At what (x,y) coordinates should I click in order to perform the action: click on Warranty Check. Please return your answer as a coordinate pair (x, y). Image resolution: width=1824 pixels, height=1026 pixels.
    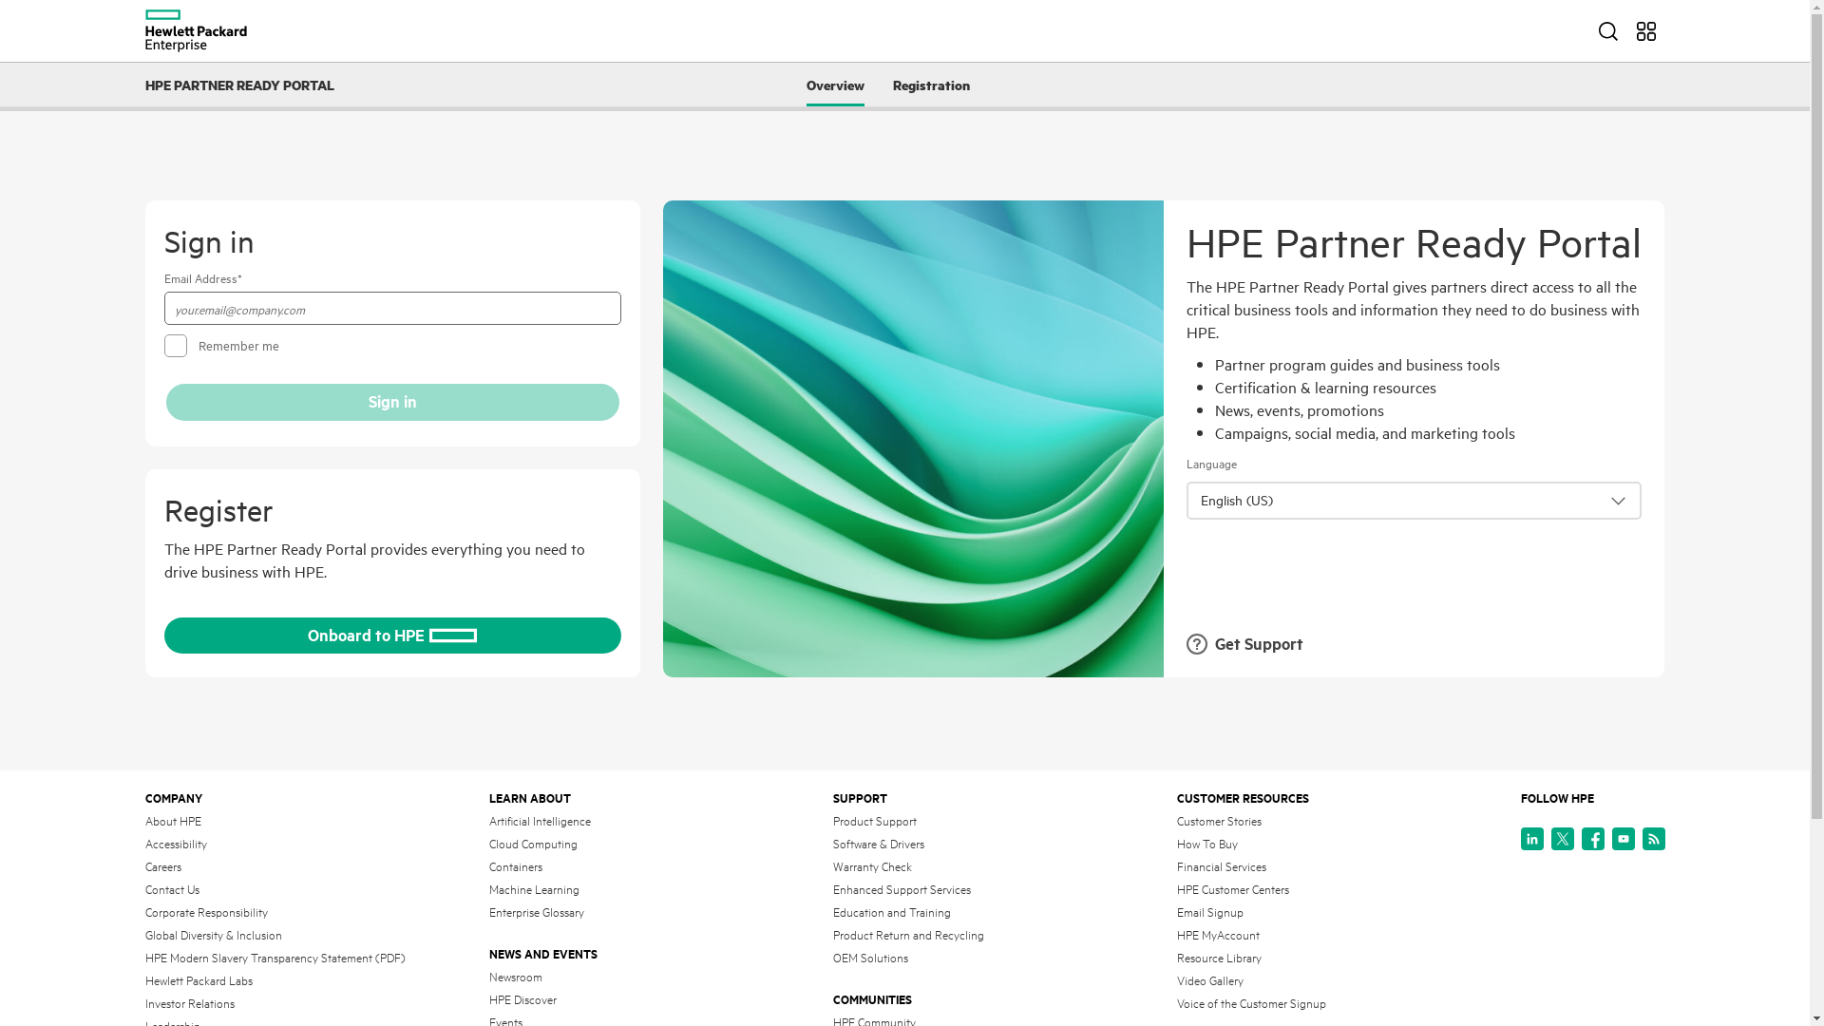
    Looking at the image, I should click on (872, 867).